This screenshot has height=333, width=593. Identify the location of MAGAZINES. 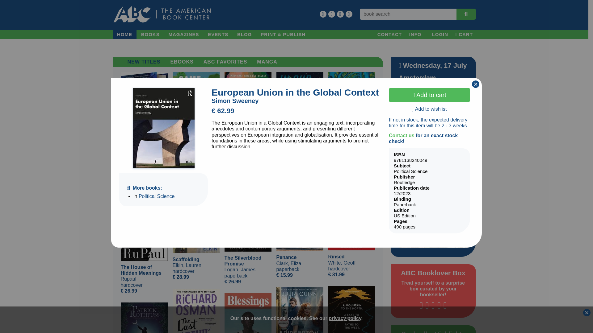
(183, 35).